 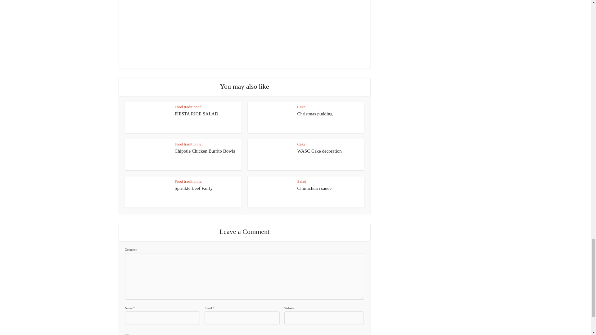 What do you see at coordinates (301, 107) in the screenshot?
I see `Cake` at bounding box center [301, 107].